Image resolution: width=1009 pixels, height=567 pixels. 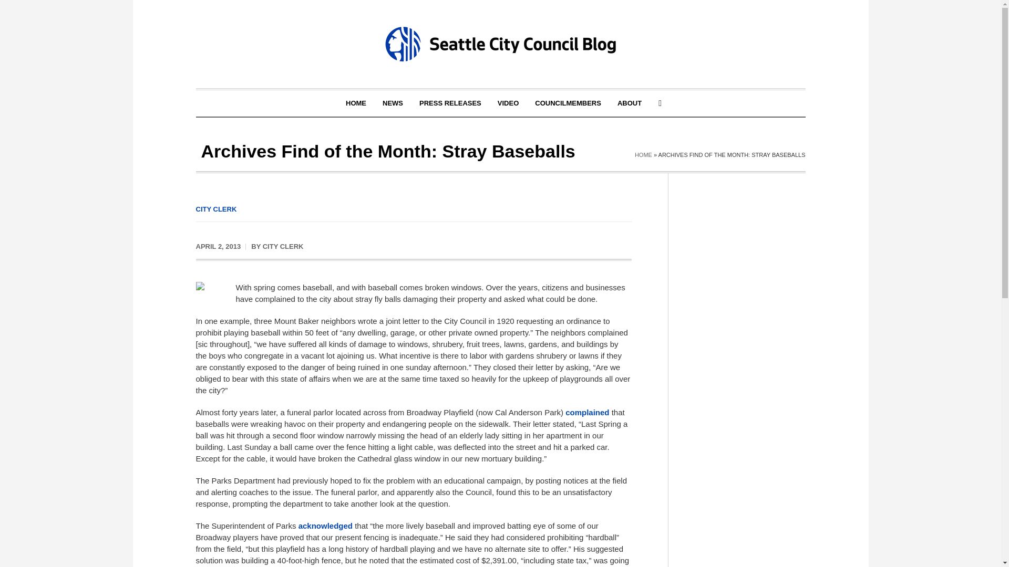 I want to click on HOME, so click(x=356, y=103).